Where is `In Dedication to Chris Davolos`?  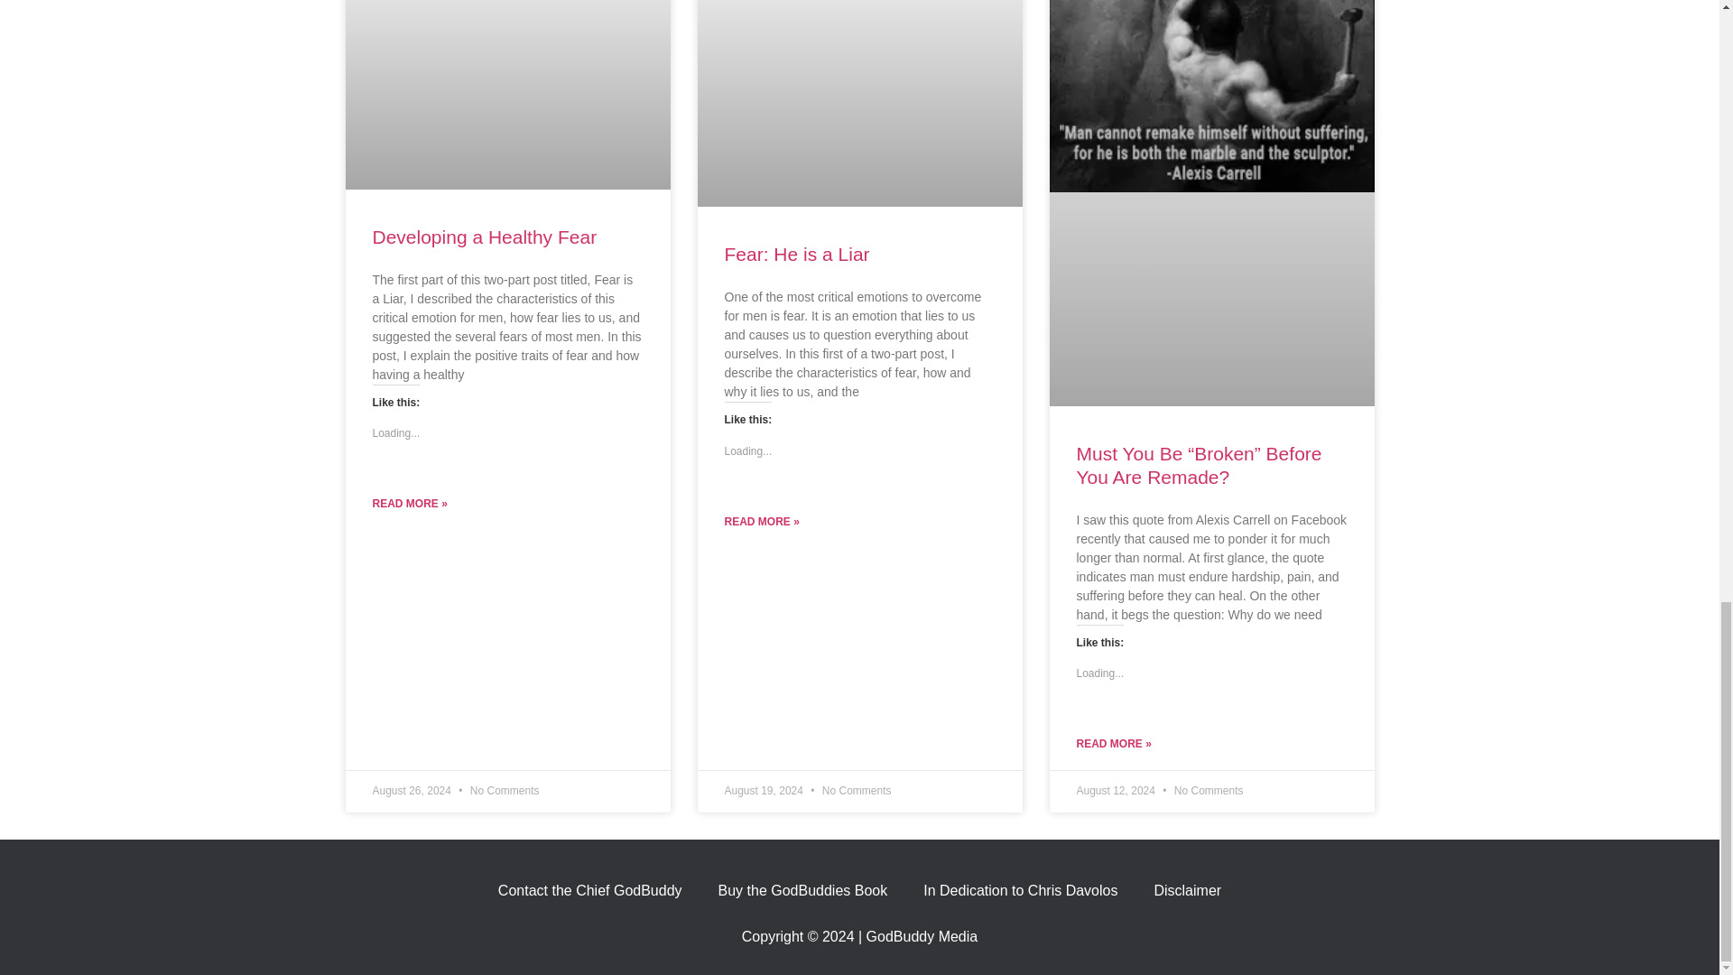
In Dedication to Chris Davolos is located at coordinates (1020, 890).